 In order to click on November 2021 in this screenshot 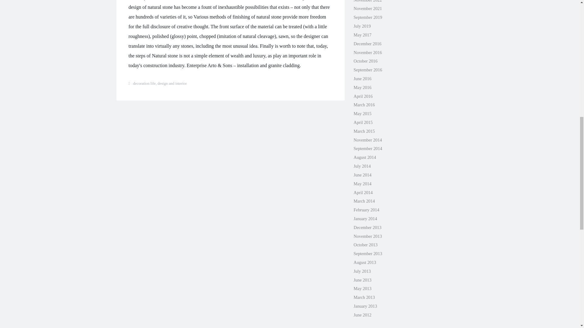, I will do `click(367, 9)`.